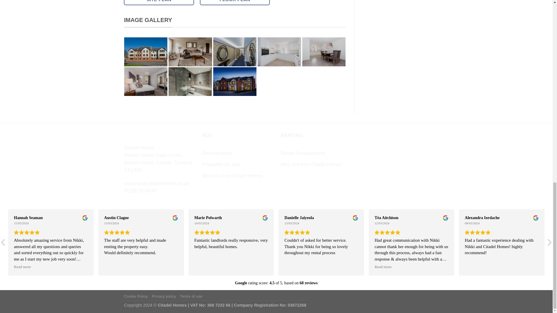 This screenshot has width=557, height=313. What do you see at coordinates (235, 3) in the screenshot?
I see `FLOOR PLAN` at bounding box center [235, 3].